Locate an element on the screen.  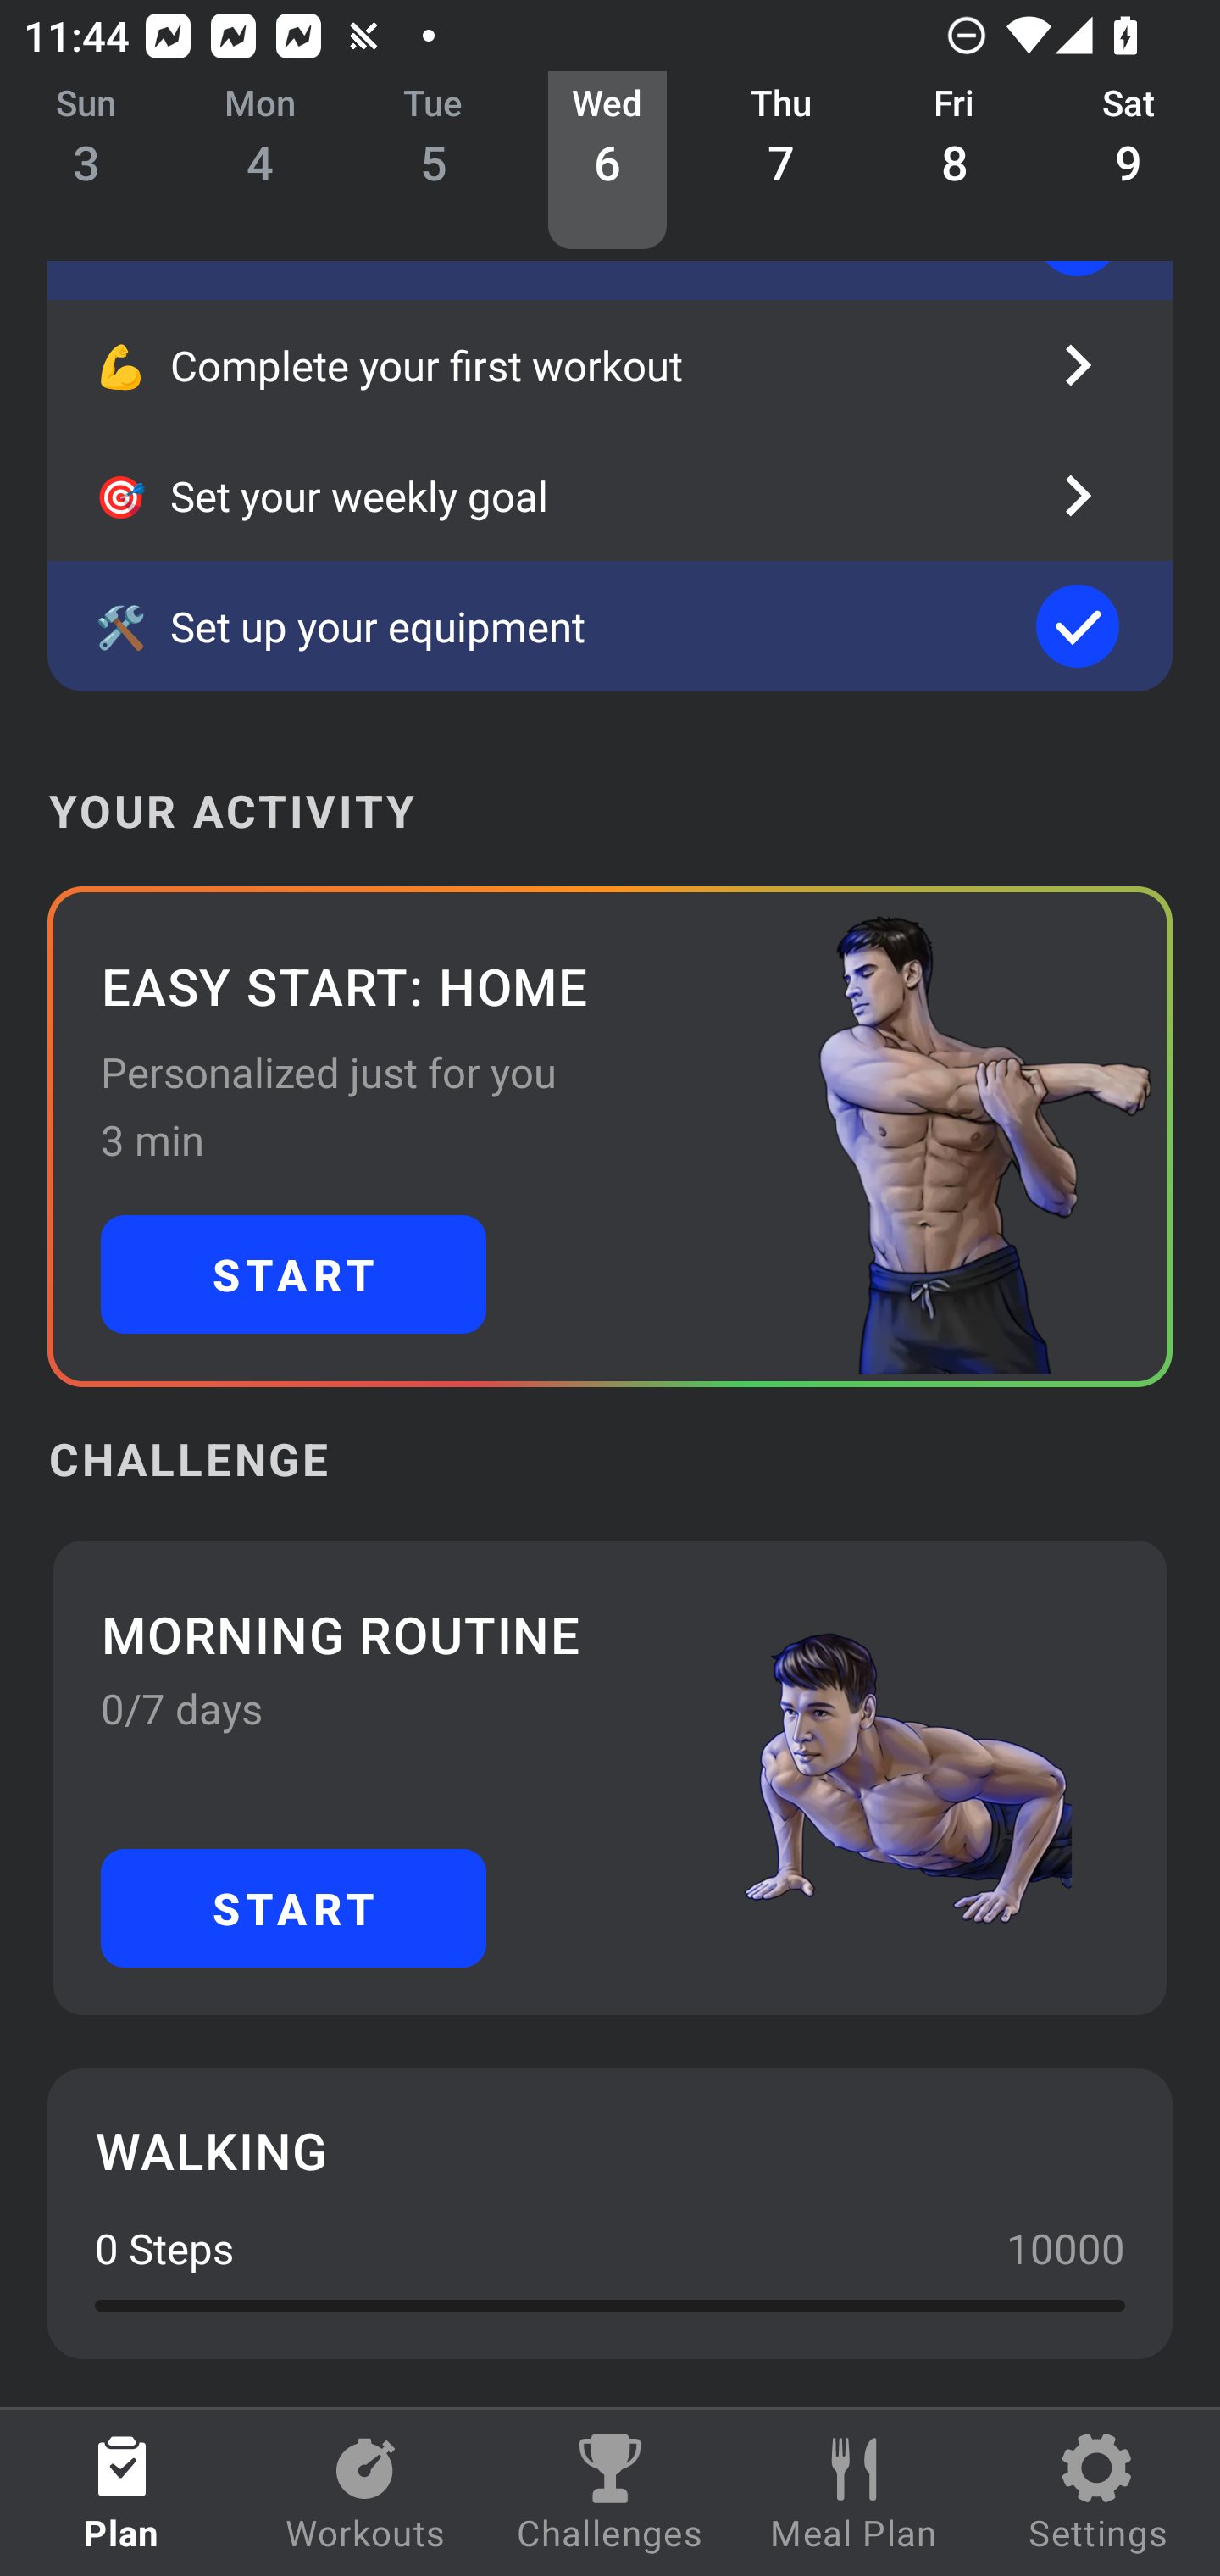
START is located at coordinates (293, 1908).